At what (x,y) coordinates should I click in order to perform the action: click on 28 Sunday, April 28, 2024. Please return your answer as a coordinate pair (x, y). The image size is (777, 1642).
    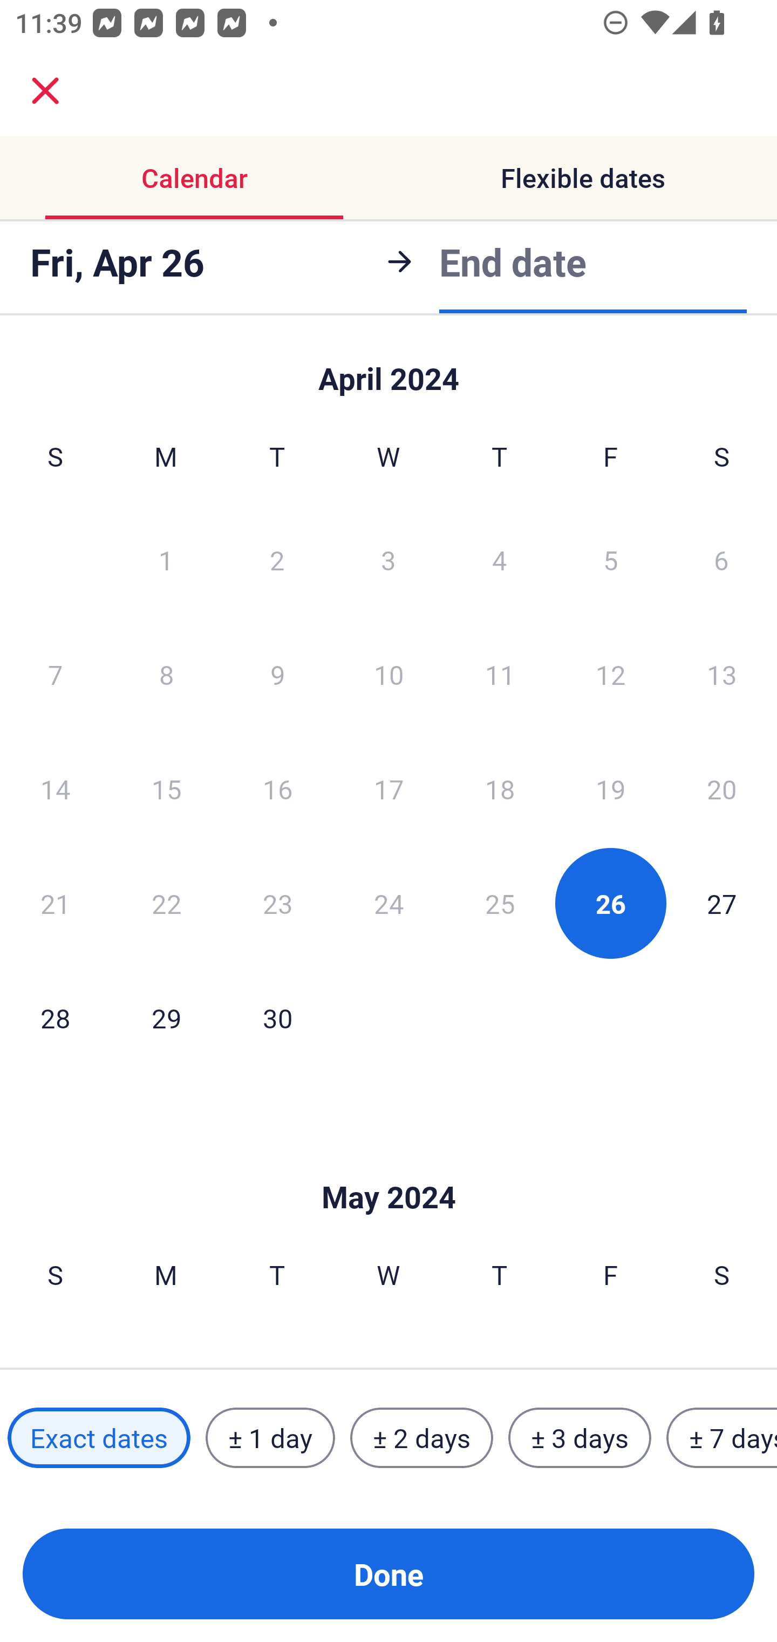
    Looking at the image, I should click on (55, 1018).